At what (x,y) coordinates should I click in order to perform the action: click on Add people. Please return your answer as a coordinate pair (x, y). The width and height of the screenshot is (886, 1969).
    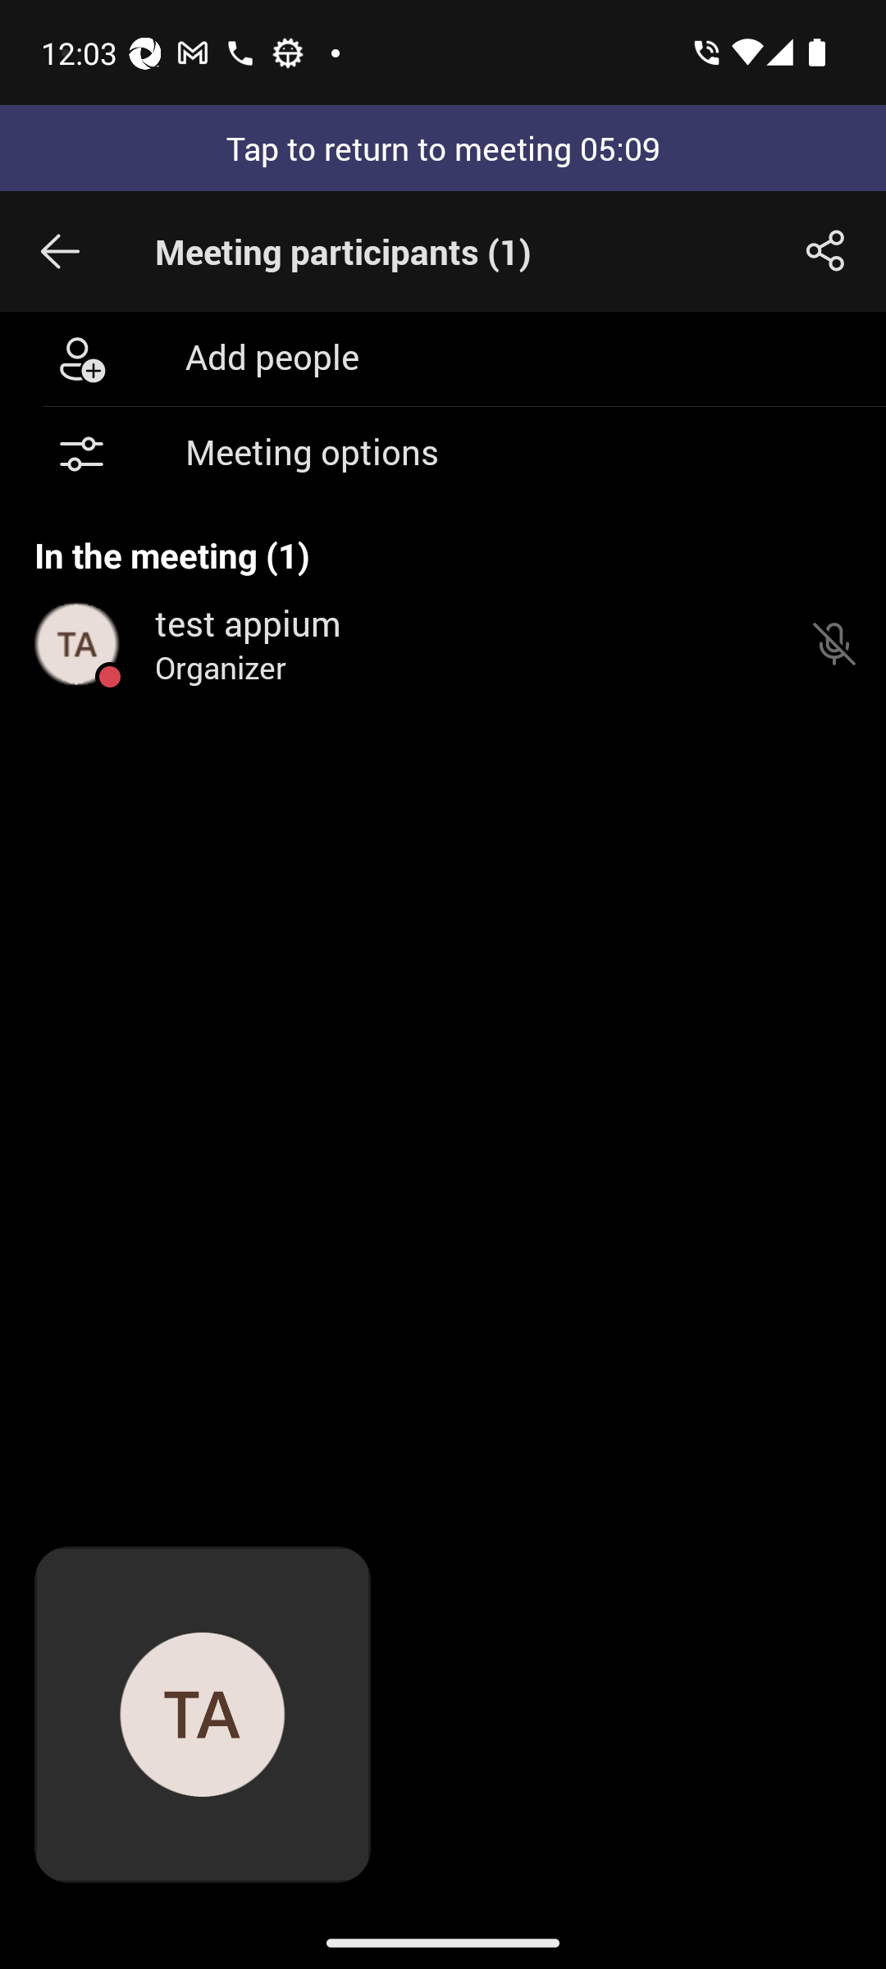
    Looking at the image, I should click on (443, 358).